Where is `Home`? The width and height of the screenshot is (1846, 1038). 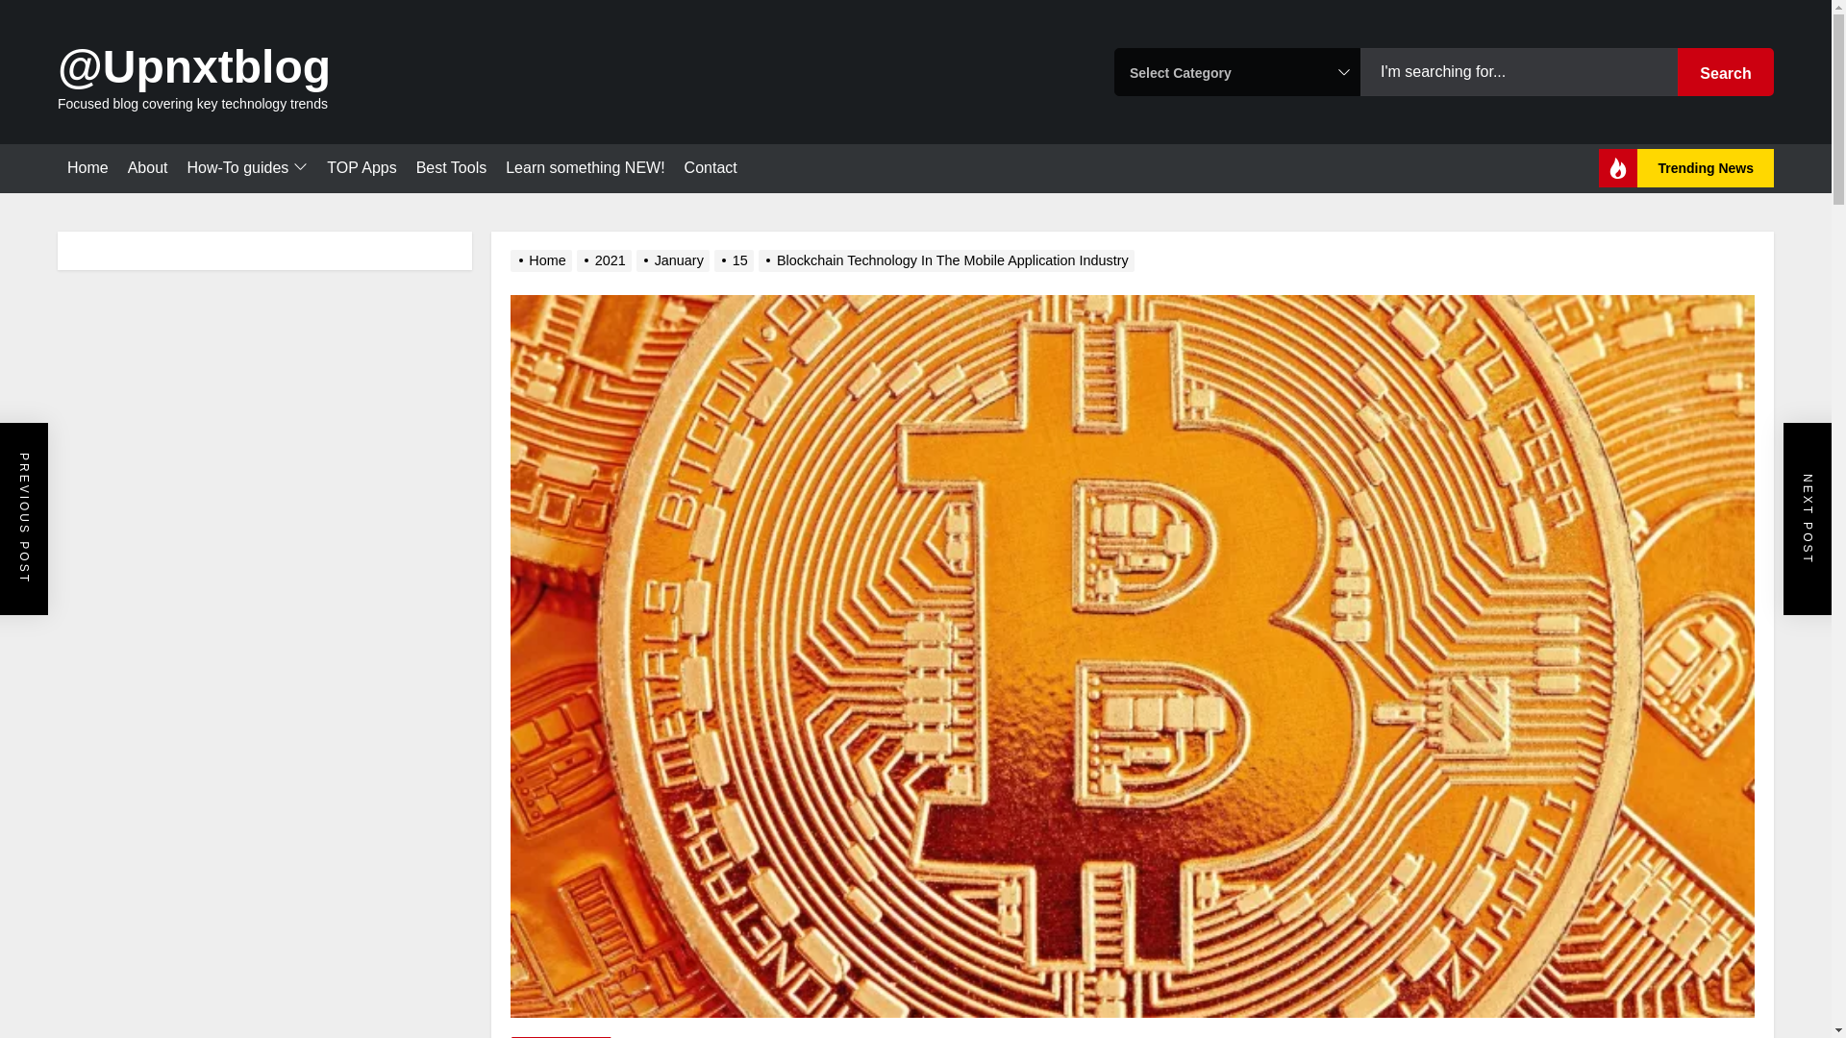
Home is located at coordinates (87, 167).